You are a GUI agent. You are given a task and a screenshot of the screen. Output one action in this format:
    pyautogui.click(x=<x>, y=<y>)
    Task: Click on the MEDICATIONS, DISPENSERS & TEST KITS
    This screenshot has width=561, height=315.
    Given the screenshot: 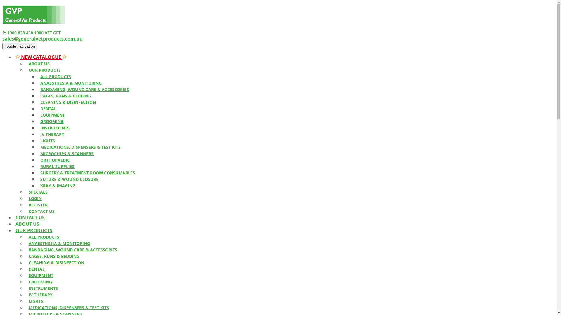 What is the action you would take?
    pyautogui.click(x=81, y=147)
    